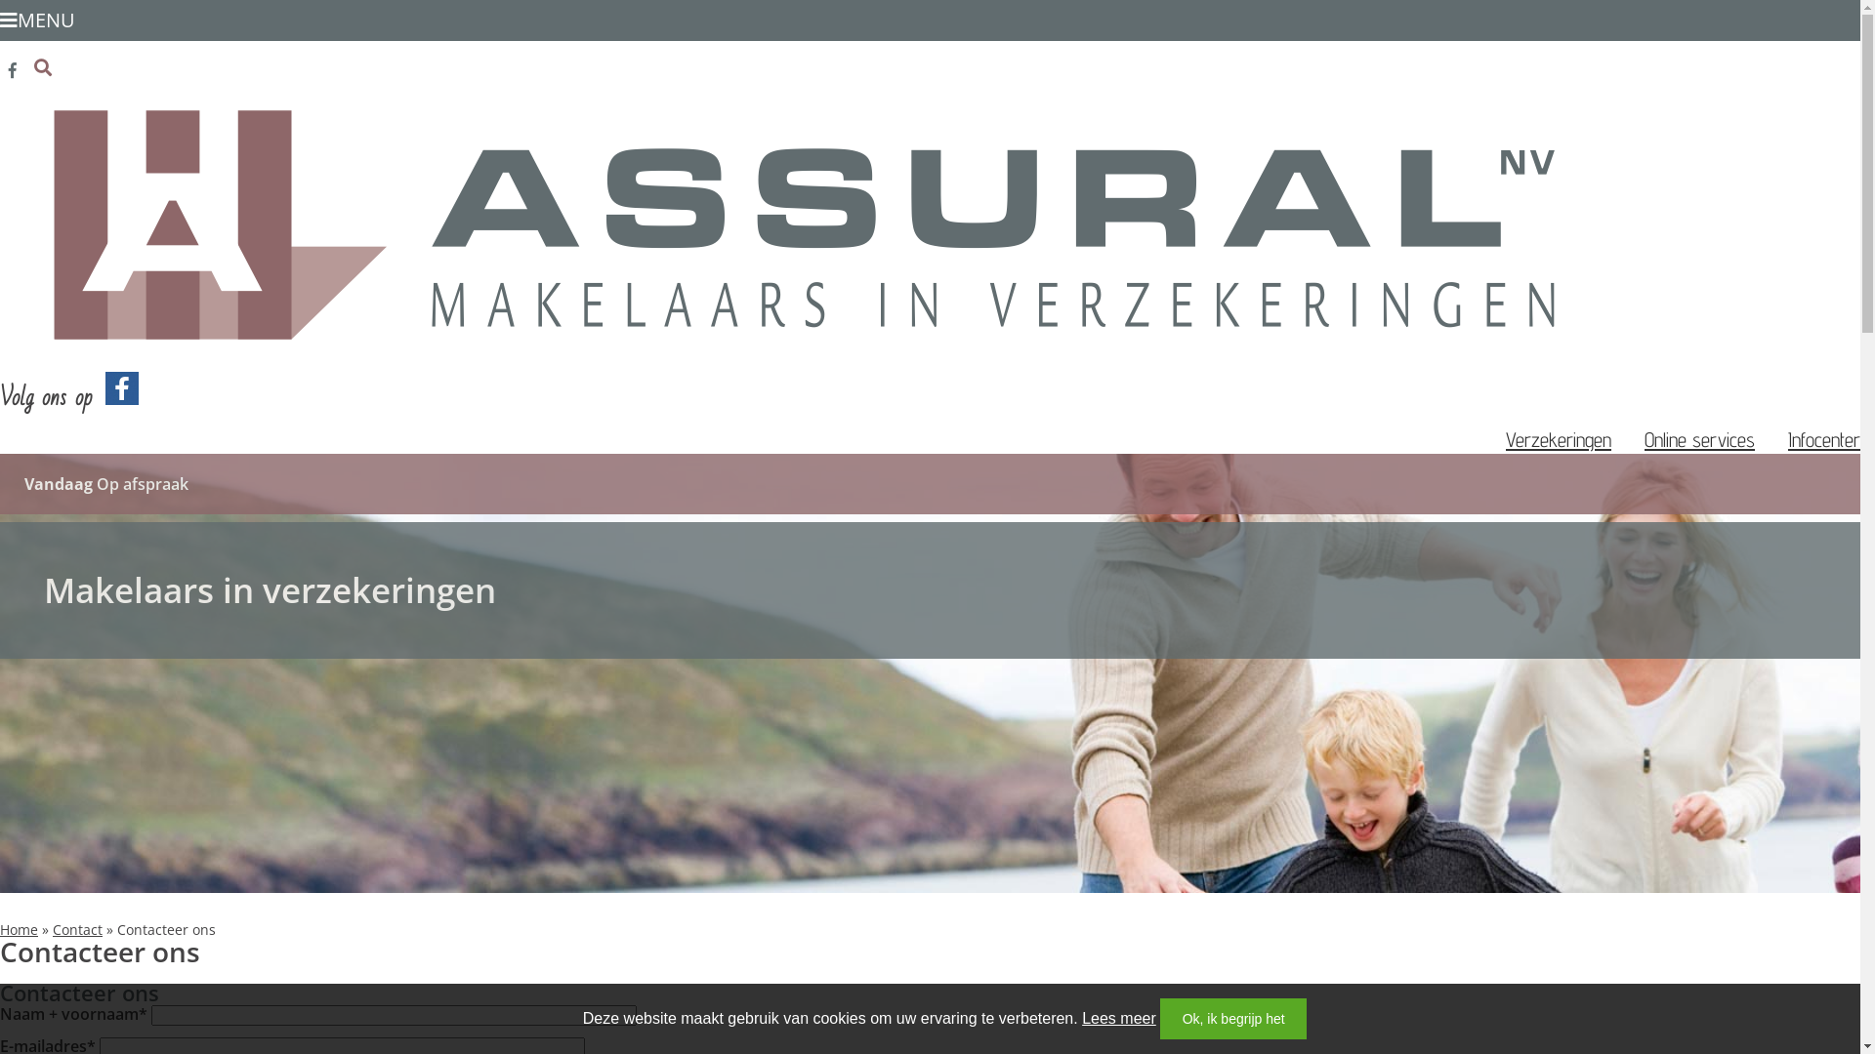  I want to click on Lees meer, so click(1119, 1019).